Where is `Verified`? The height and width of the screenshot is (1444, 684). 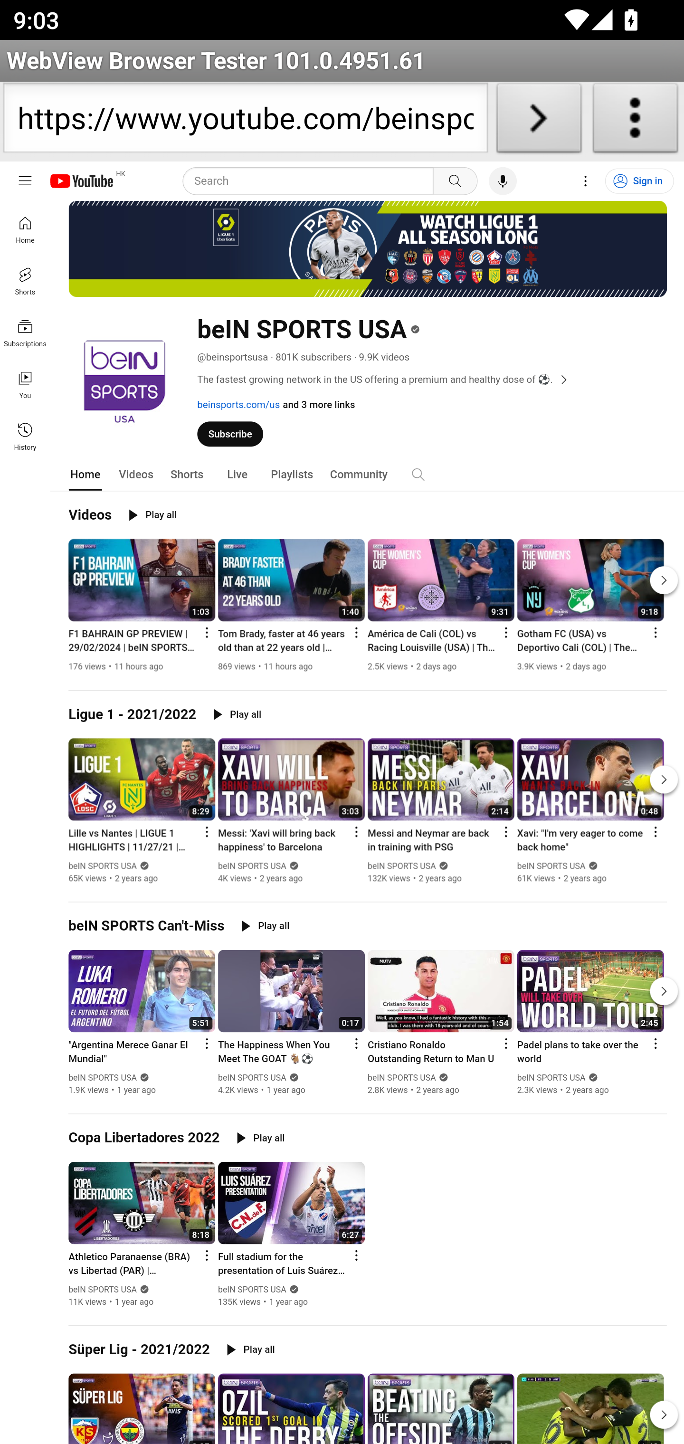
Verified is located at coordinates (142, 1288).